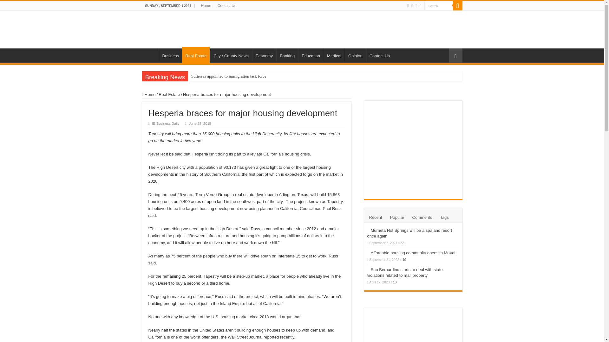 The width and height of the screenshot is (609, 342). Describe the element at coordinates (206, 6) in the screenshot. I see `Home` at that location.